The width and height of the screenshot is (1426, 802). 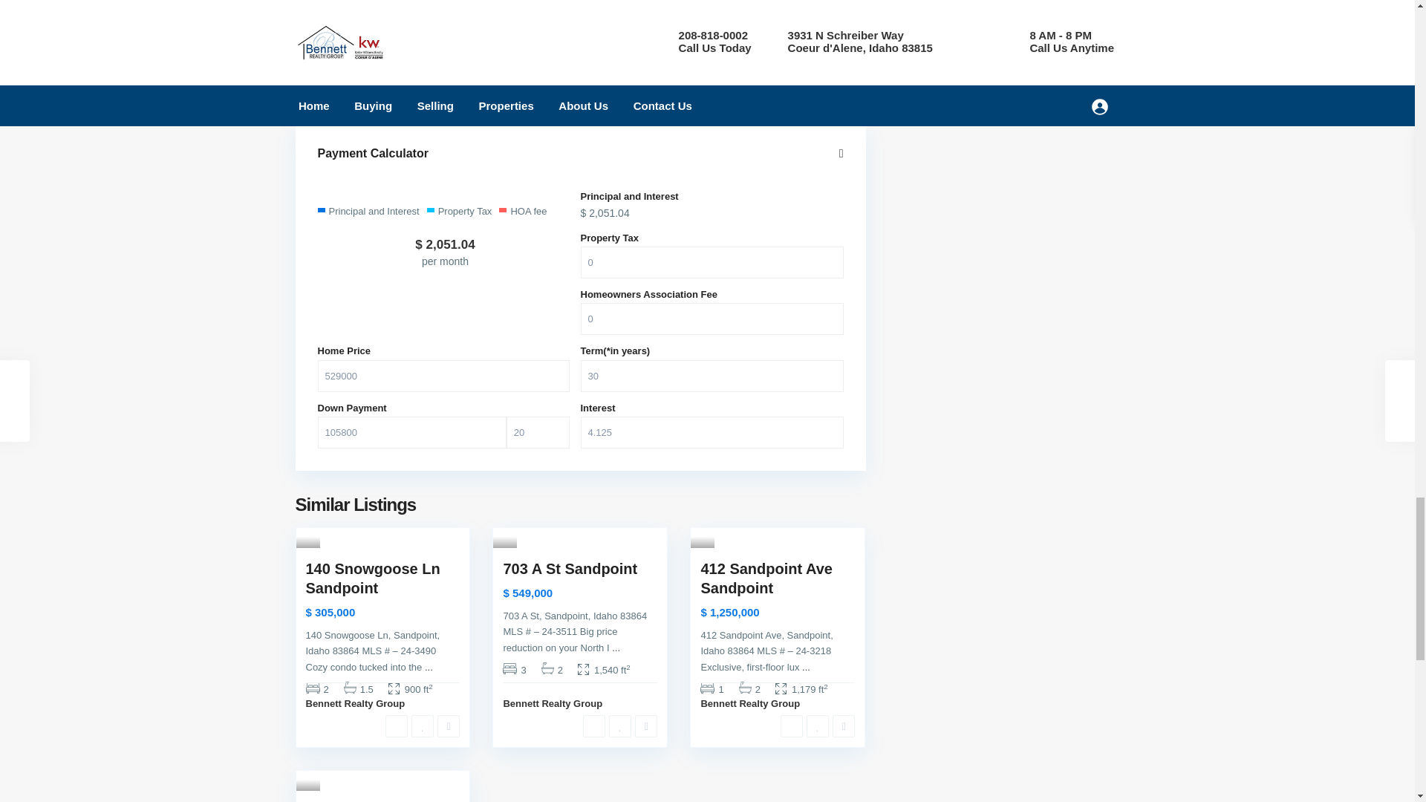 I want to click on 0, so click(x=712, y=319).